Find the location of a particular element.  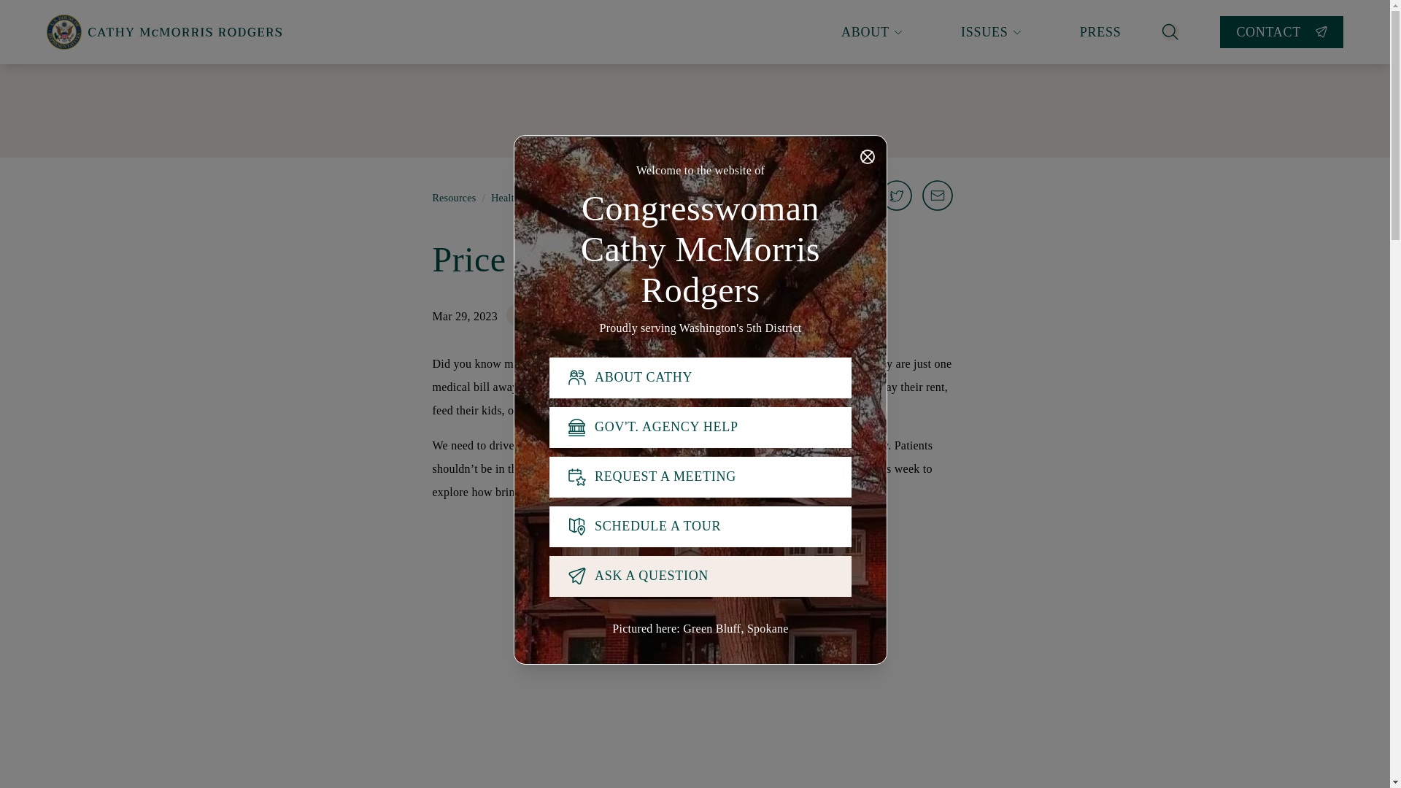

ABOUT CATHY is located at coordinates (700, 378).